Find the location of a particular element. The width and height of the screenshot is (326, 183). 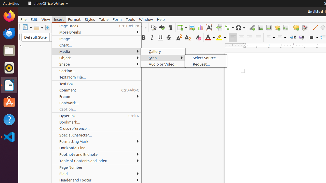

Clear is located at coordinates (198, 38).